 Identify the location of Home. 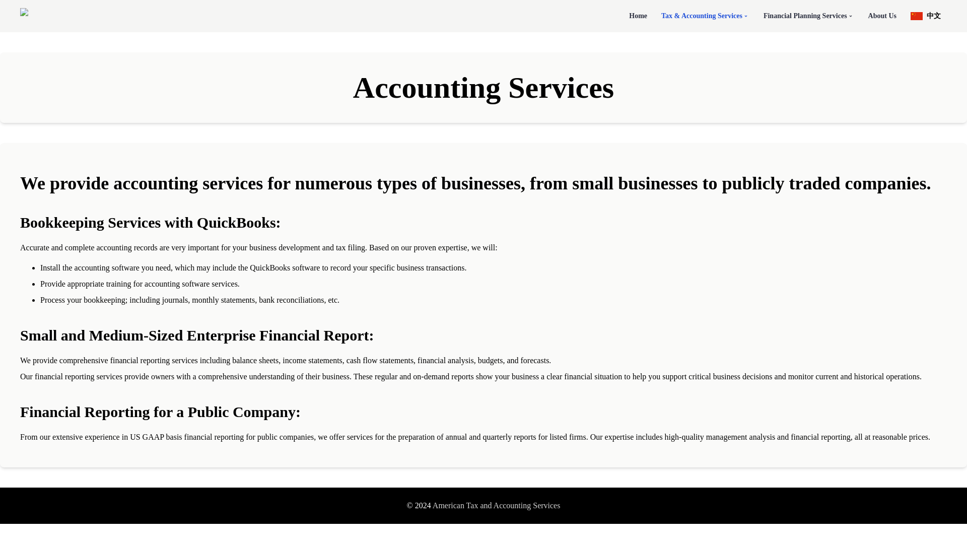
(638, 16).